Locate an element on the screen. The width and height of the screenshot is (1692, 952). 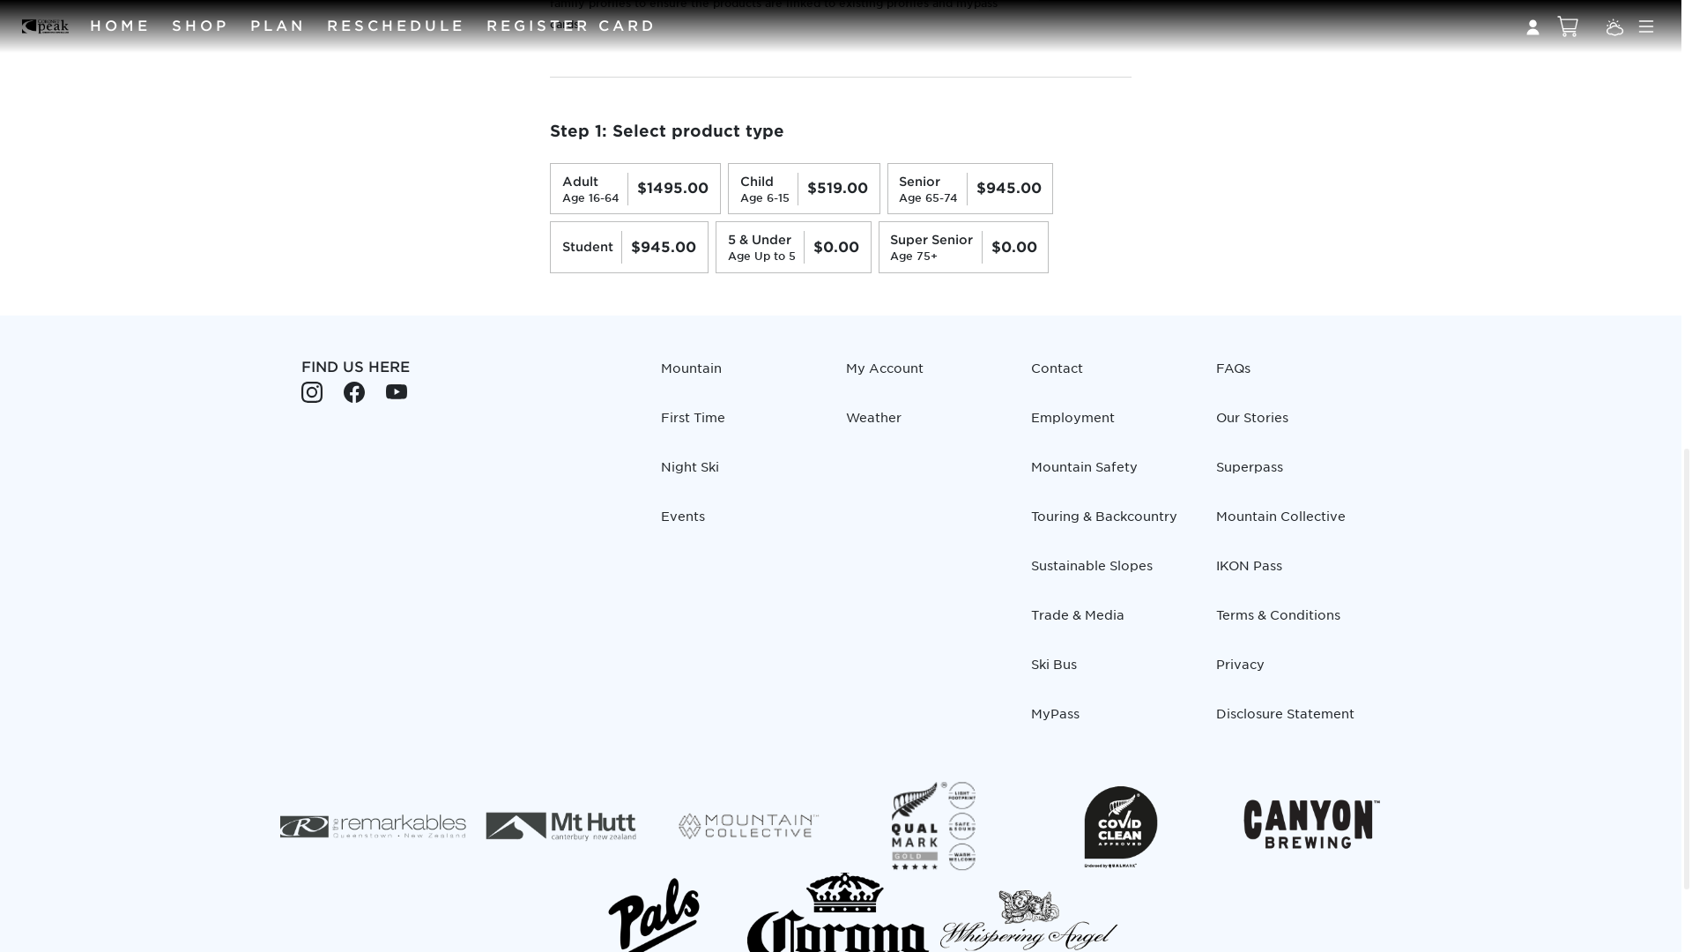
Ski Bus is located at coordinates (1112, 671).